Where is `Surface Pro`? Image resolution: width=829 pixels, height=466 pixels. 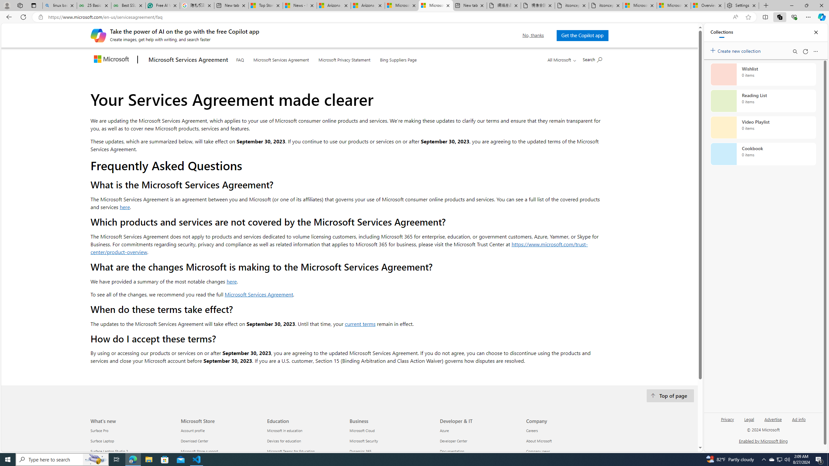
Surface Pro is located at coordinates (132, 430).